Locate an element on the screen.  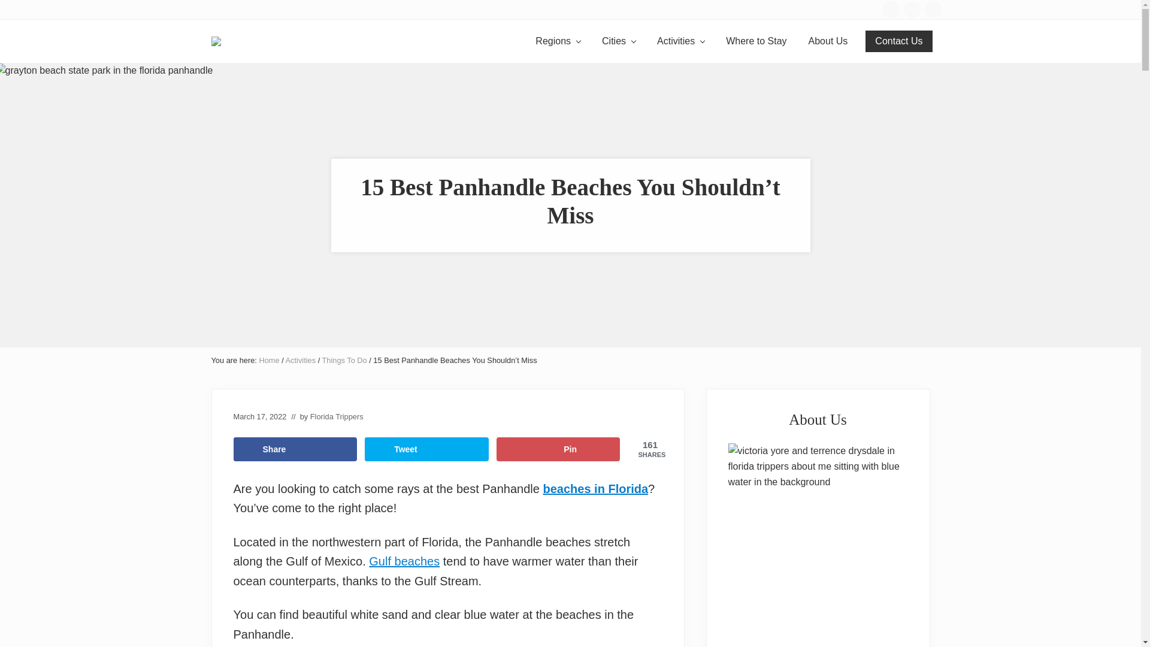
Pinterest is located at coordinates (933, 9).